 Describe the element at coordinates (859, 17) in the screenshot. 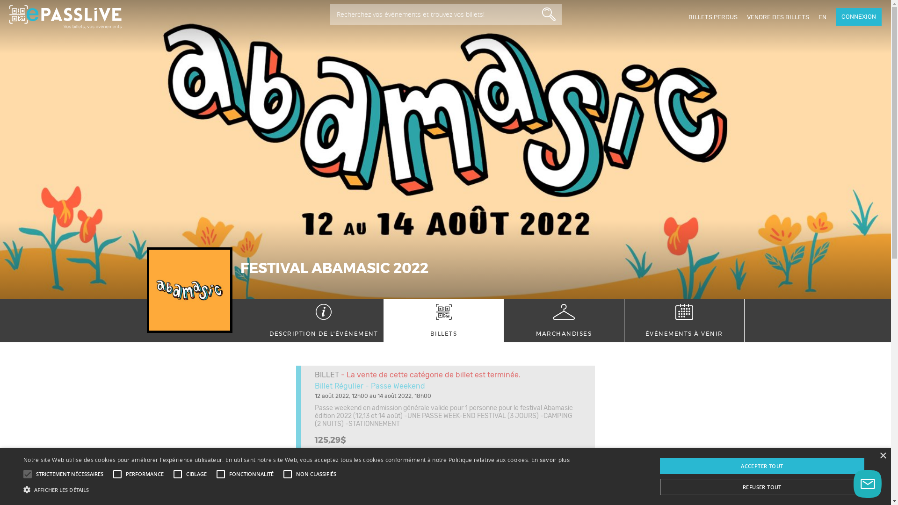

I see `CONNEXION` at that location.